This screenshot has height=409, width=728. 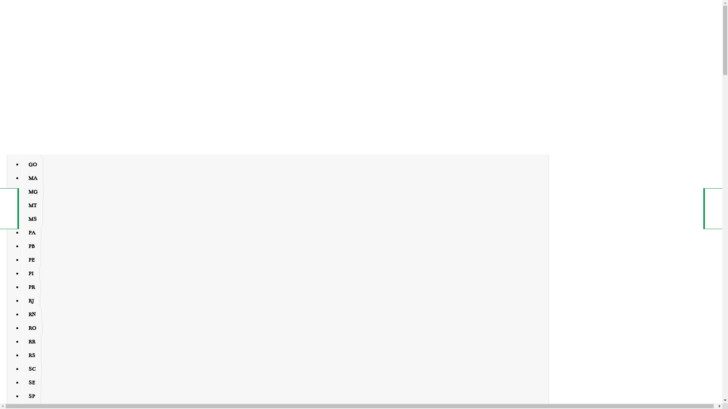 What do you see at coordinates (32, 56) in the screenshot?
I see `AC` at bounding box center [32, 56].